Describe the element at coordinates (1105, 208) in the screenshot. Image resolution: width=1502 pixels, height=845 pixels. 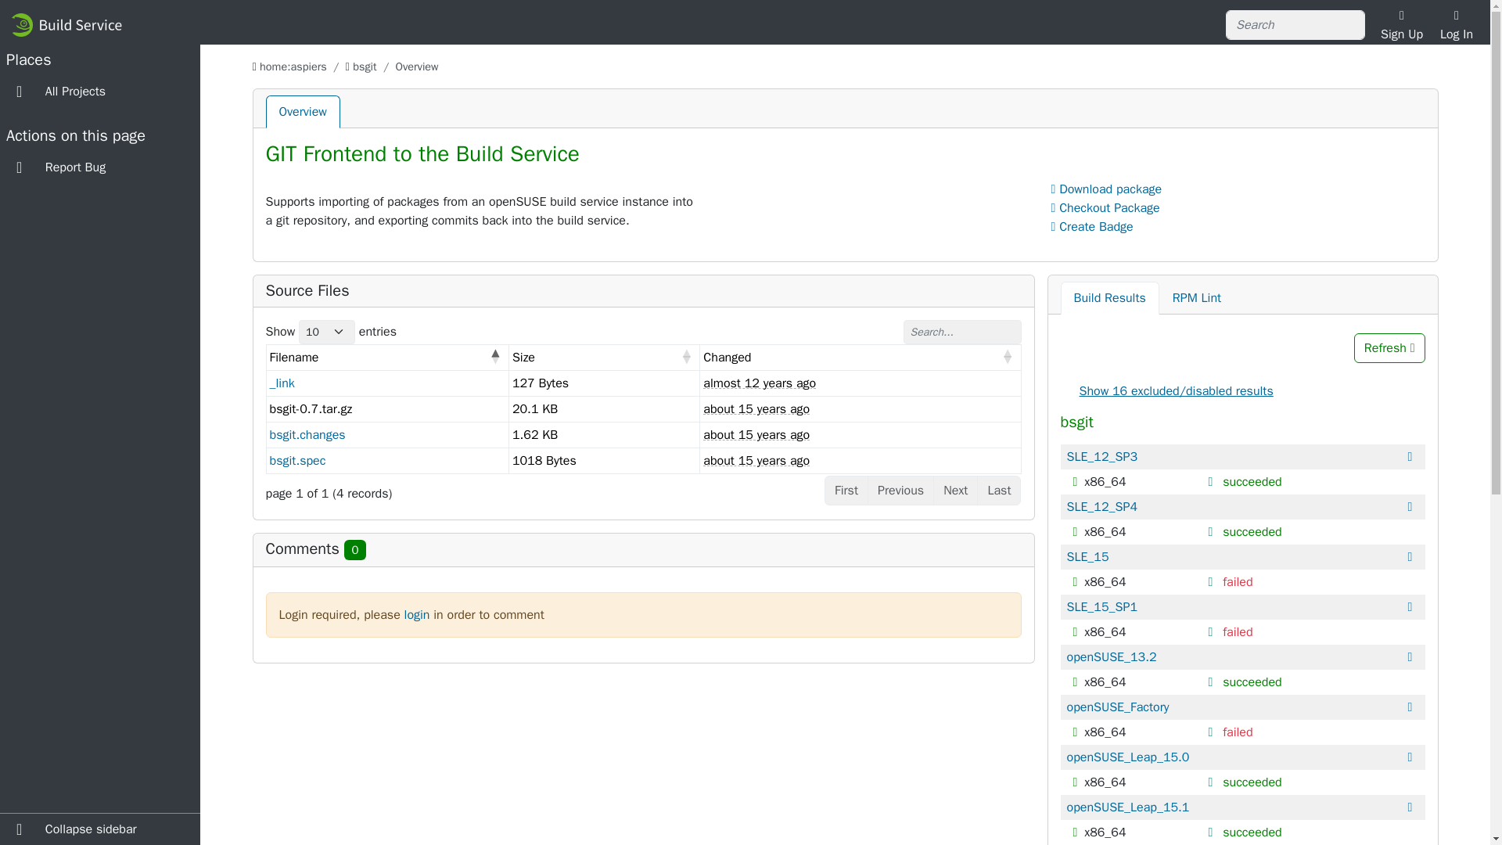
I see `Checkout Package` at that location.